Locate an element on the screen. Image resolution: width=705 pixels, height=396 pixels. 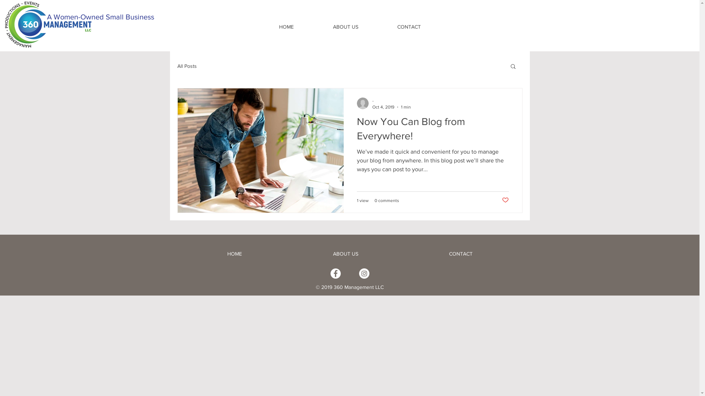
HOME is located at coordinates (286, 27).